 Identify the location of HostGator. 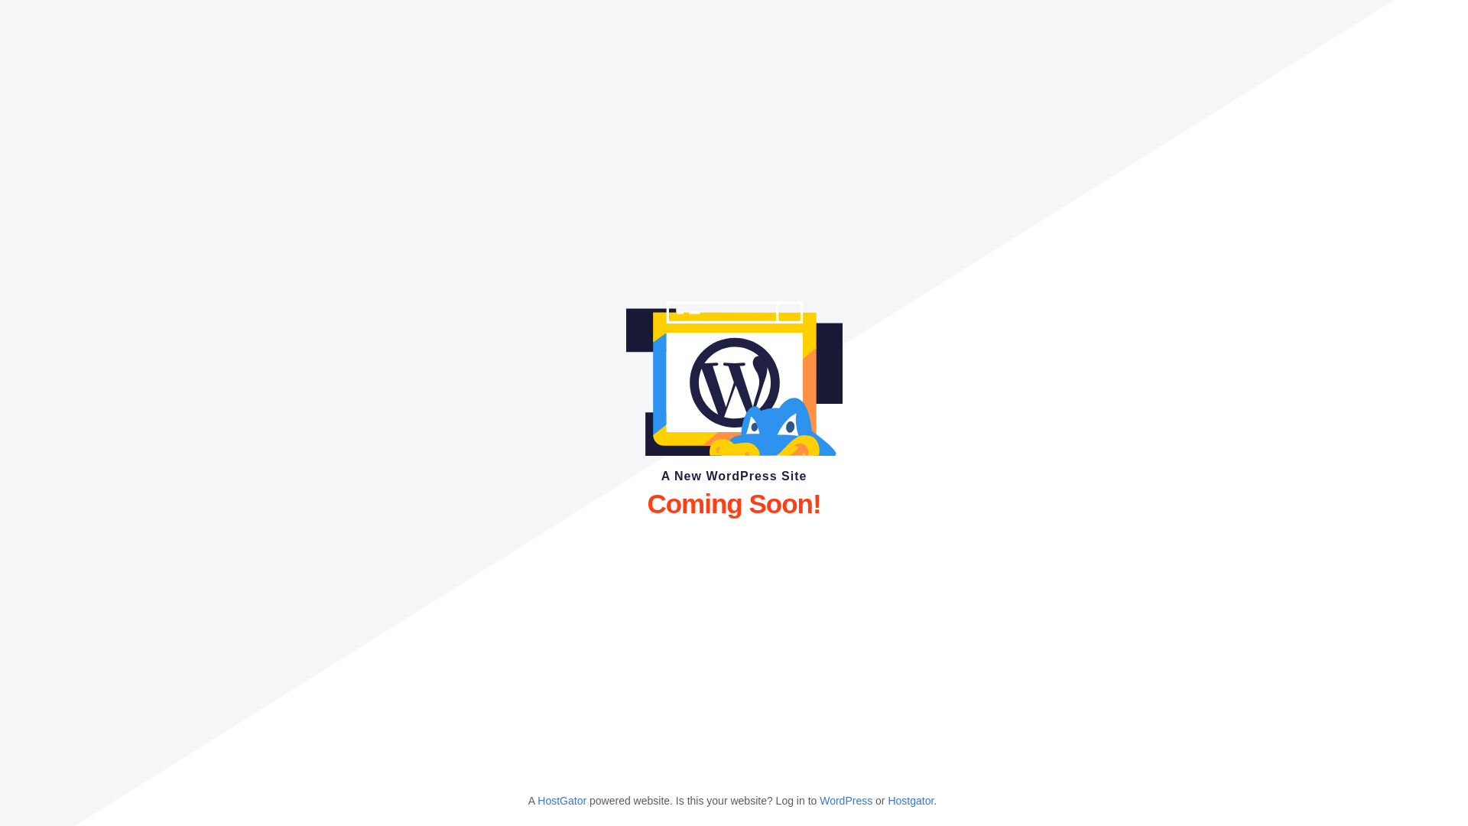
(562, 801).